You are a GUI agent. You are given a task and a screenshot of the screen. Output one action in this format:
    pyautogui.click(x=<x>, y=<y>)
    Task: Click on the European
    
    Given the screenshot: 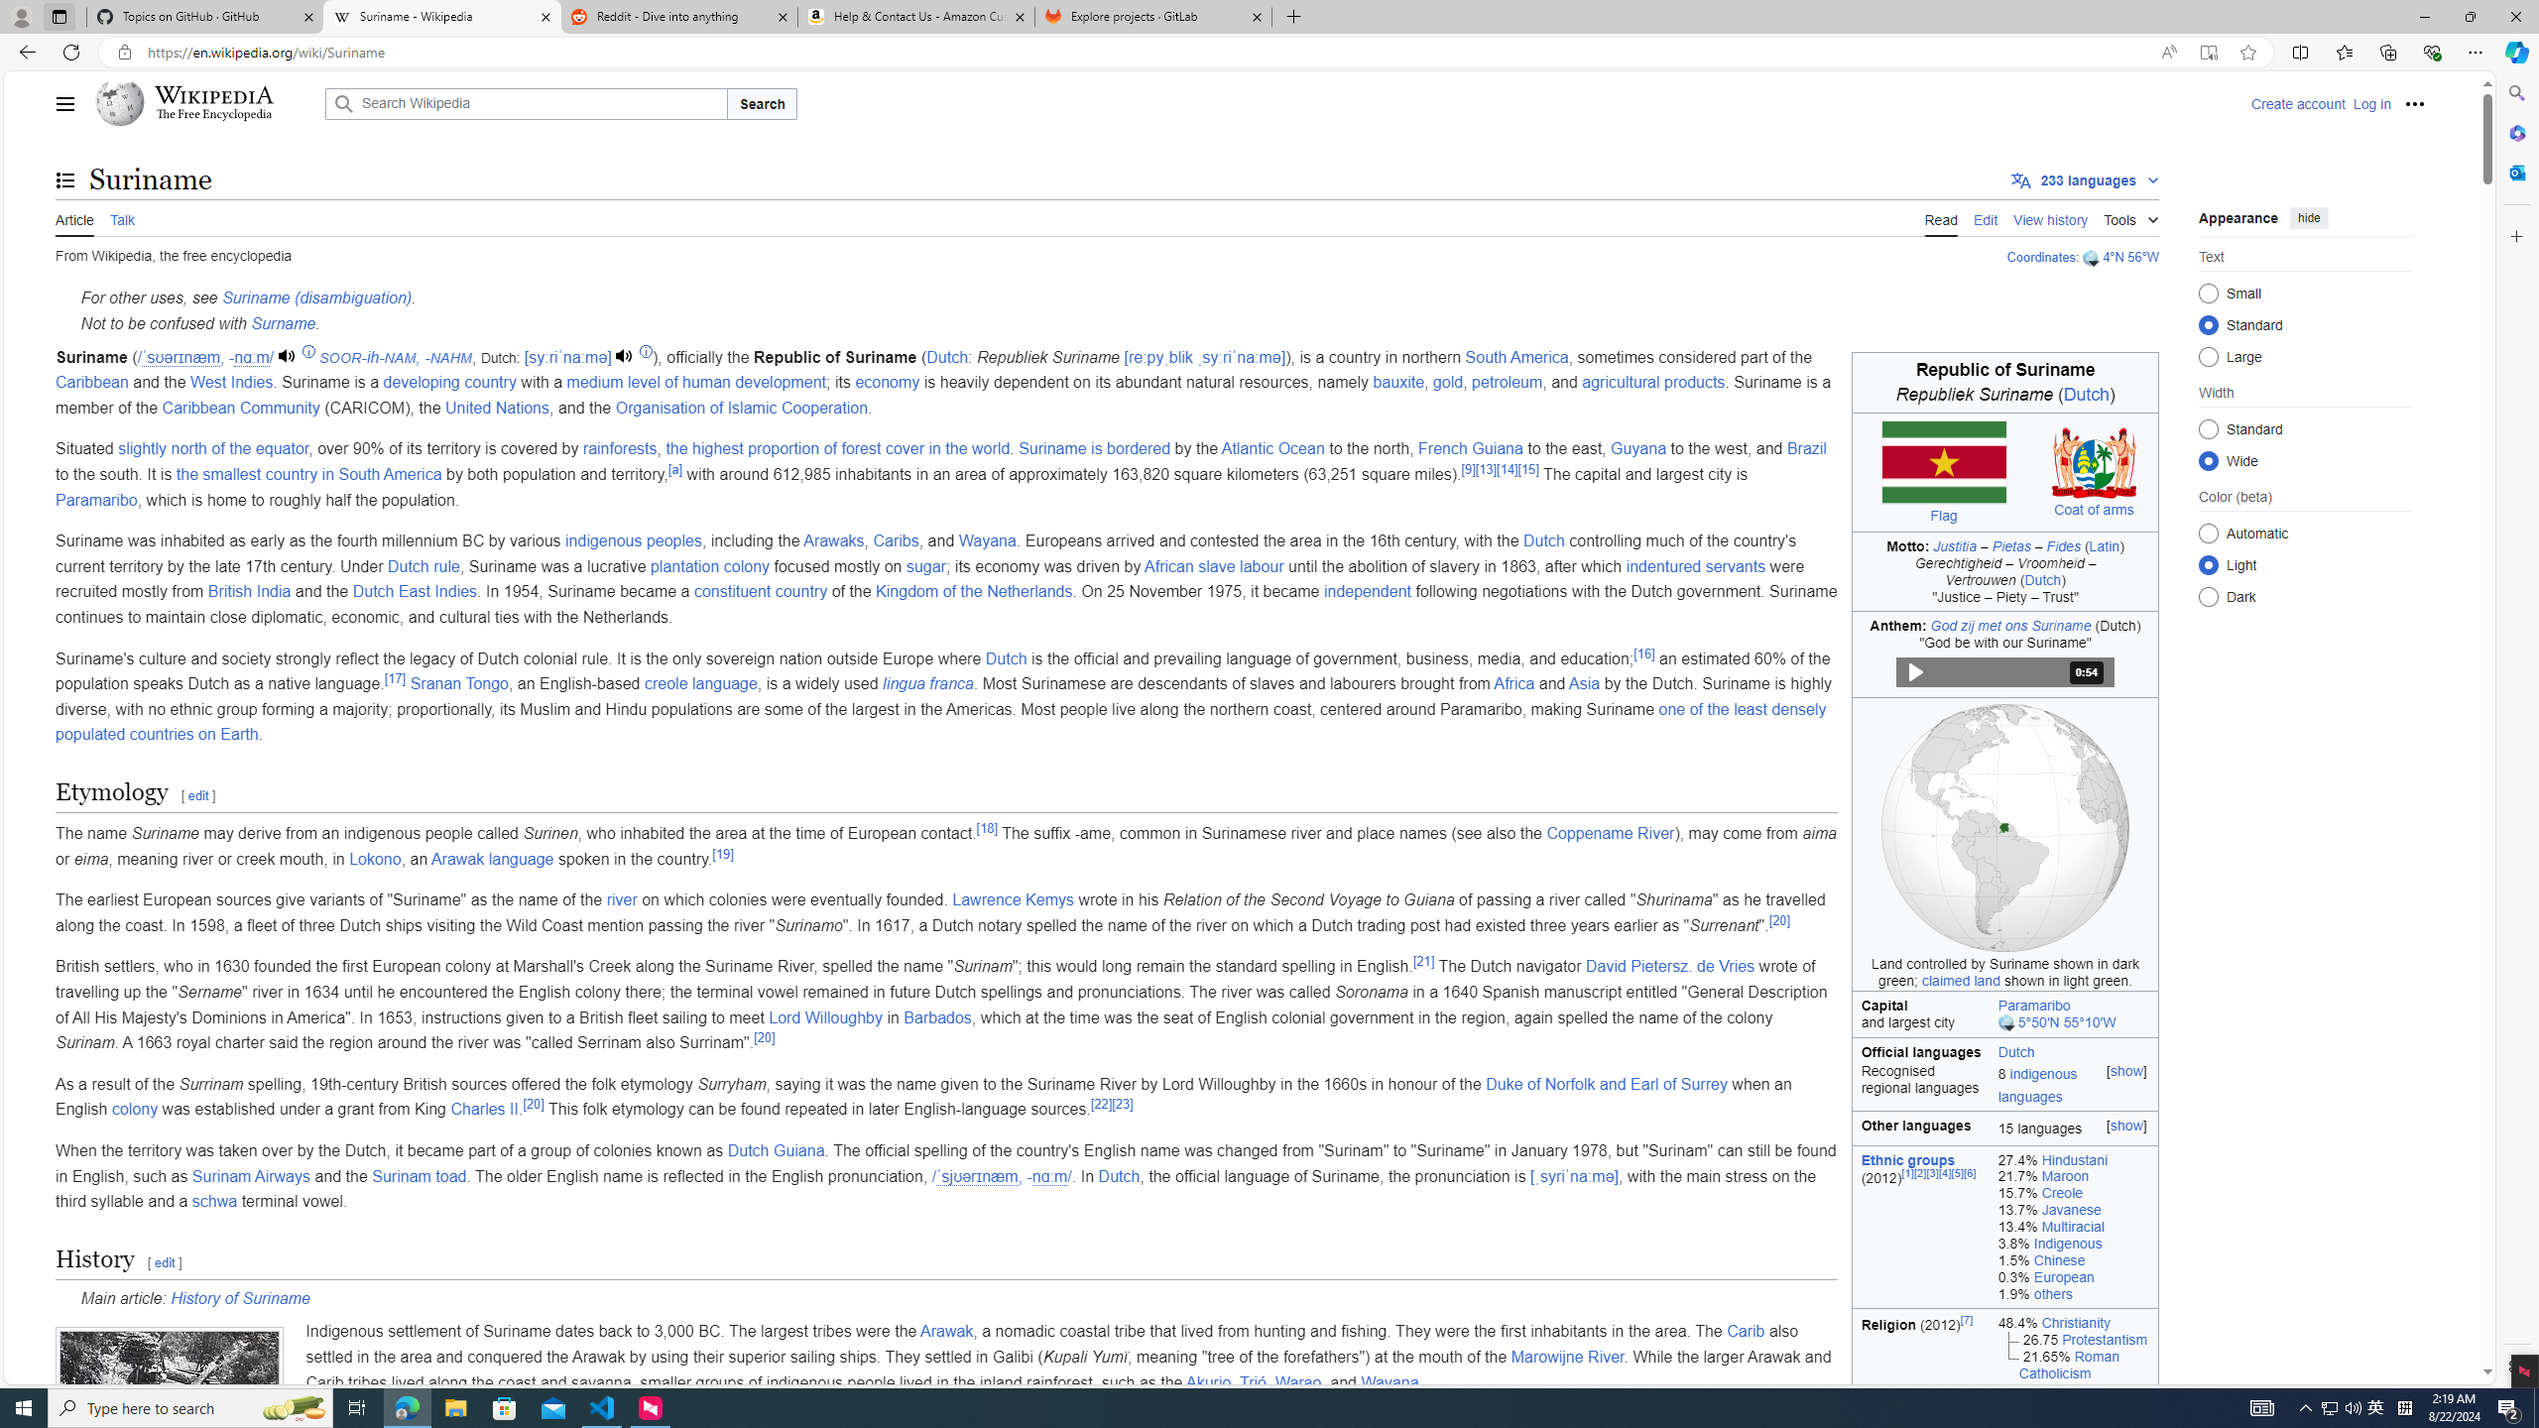 What is the action you would take?
    pyautogui.click(x=2064, y=1276)
    